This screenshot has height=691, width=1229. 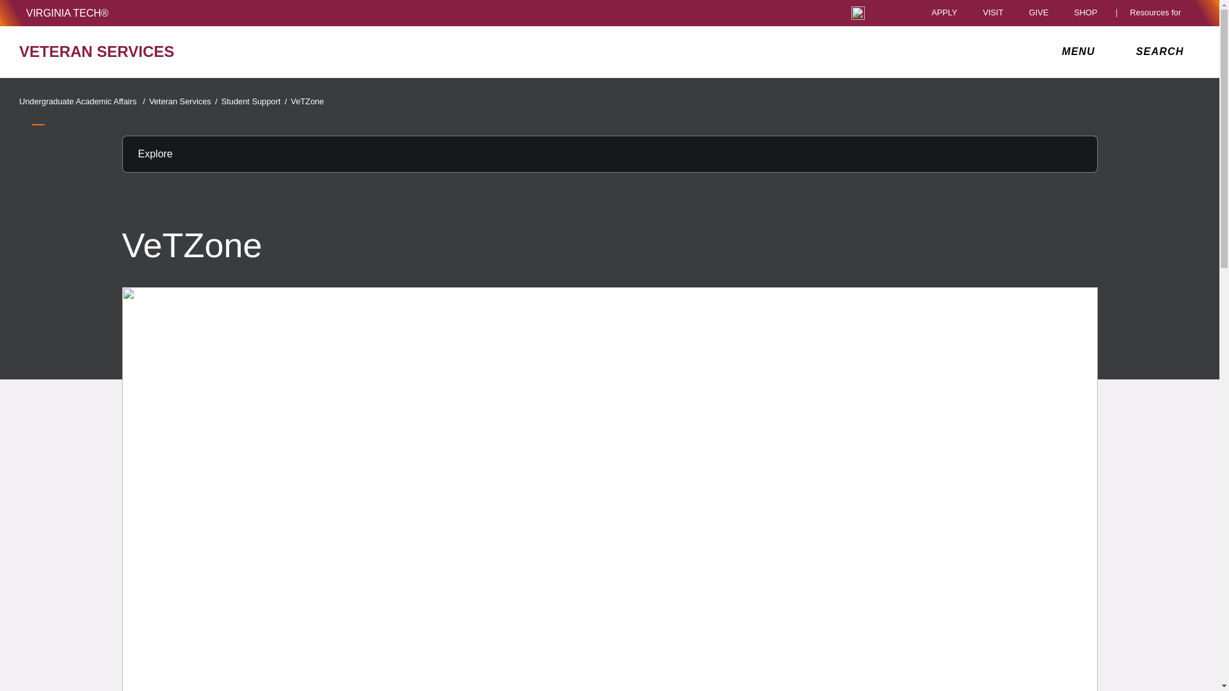 I want to click on SHOP, so click(x=1089, y=13).